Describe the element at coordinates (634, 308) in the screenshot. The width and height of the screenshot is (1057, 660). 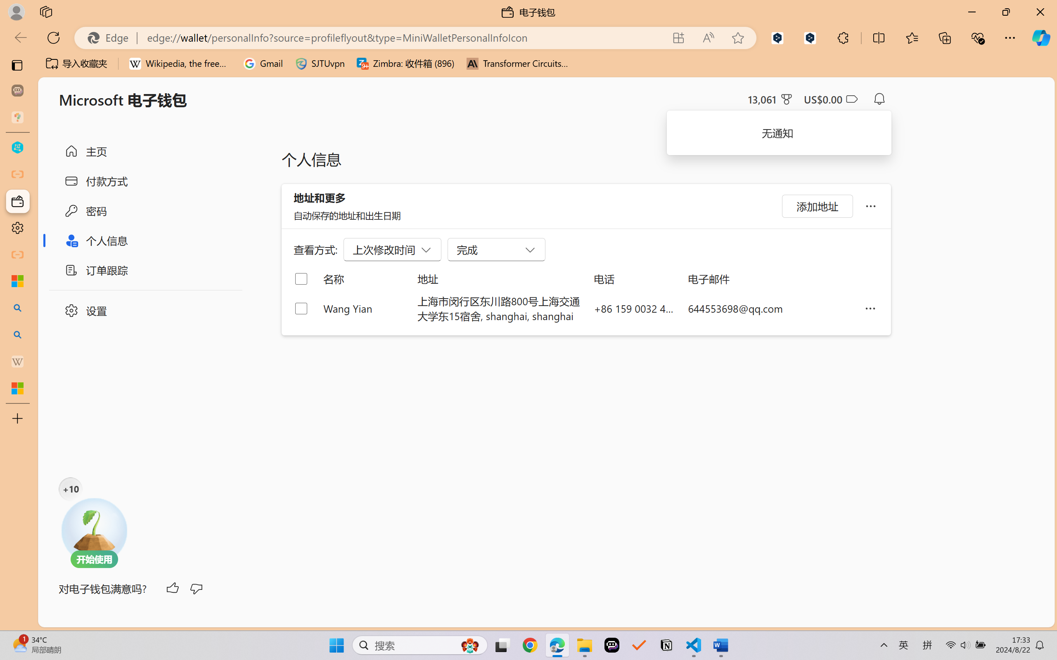
I see `+86 159 0032 4640` at that location.